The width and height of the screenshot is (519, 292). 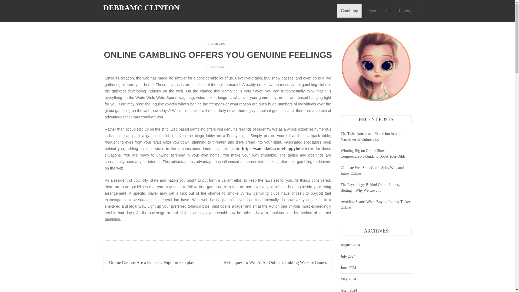 I want to click on NARAYAN, so click(x=218, y=67).